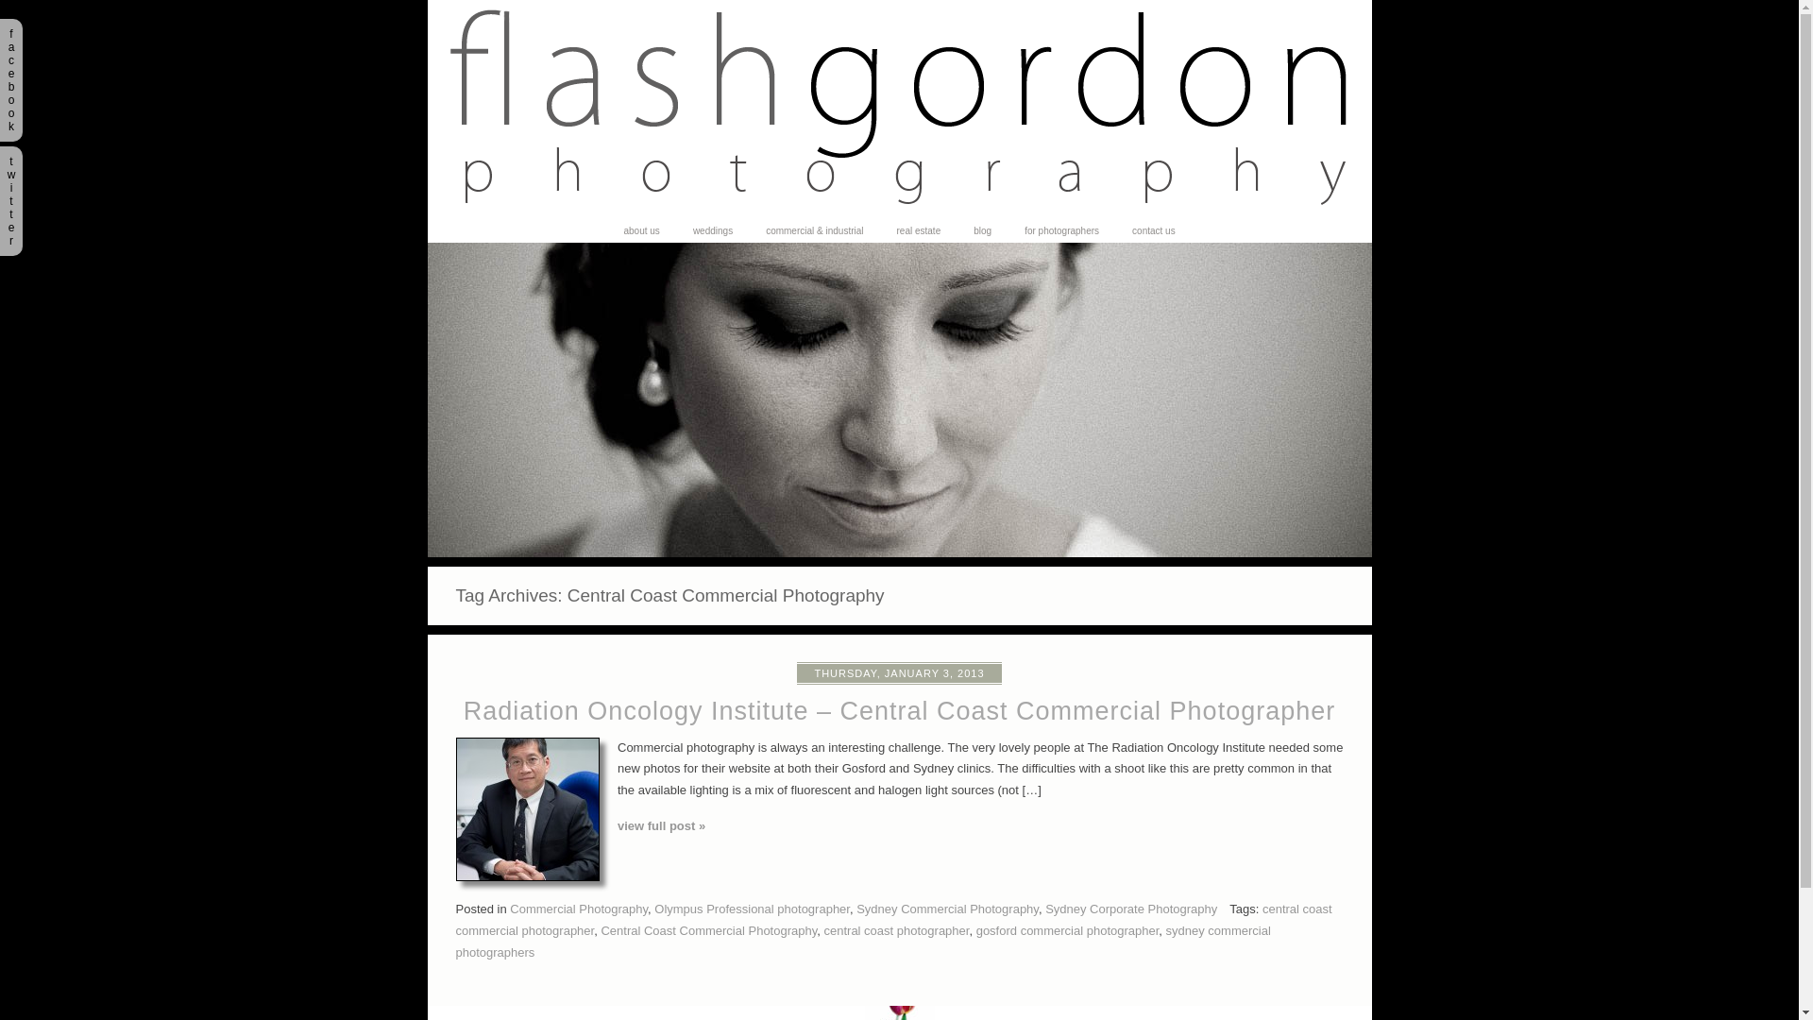 The image size is (1813, 1020). I want to click on Sydney Corporate Photography, so click(1131, 909).